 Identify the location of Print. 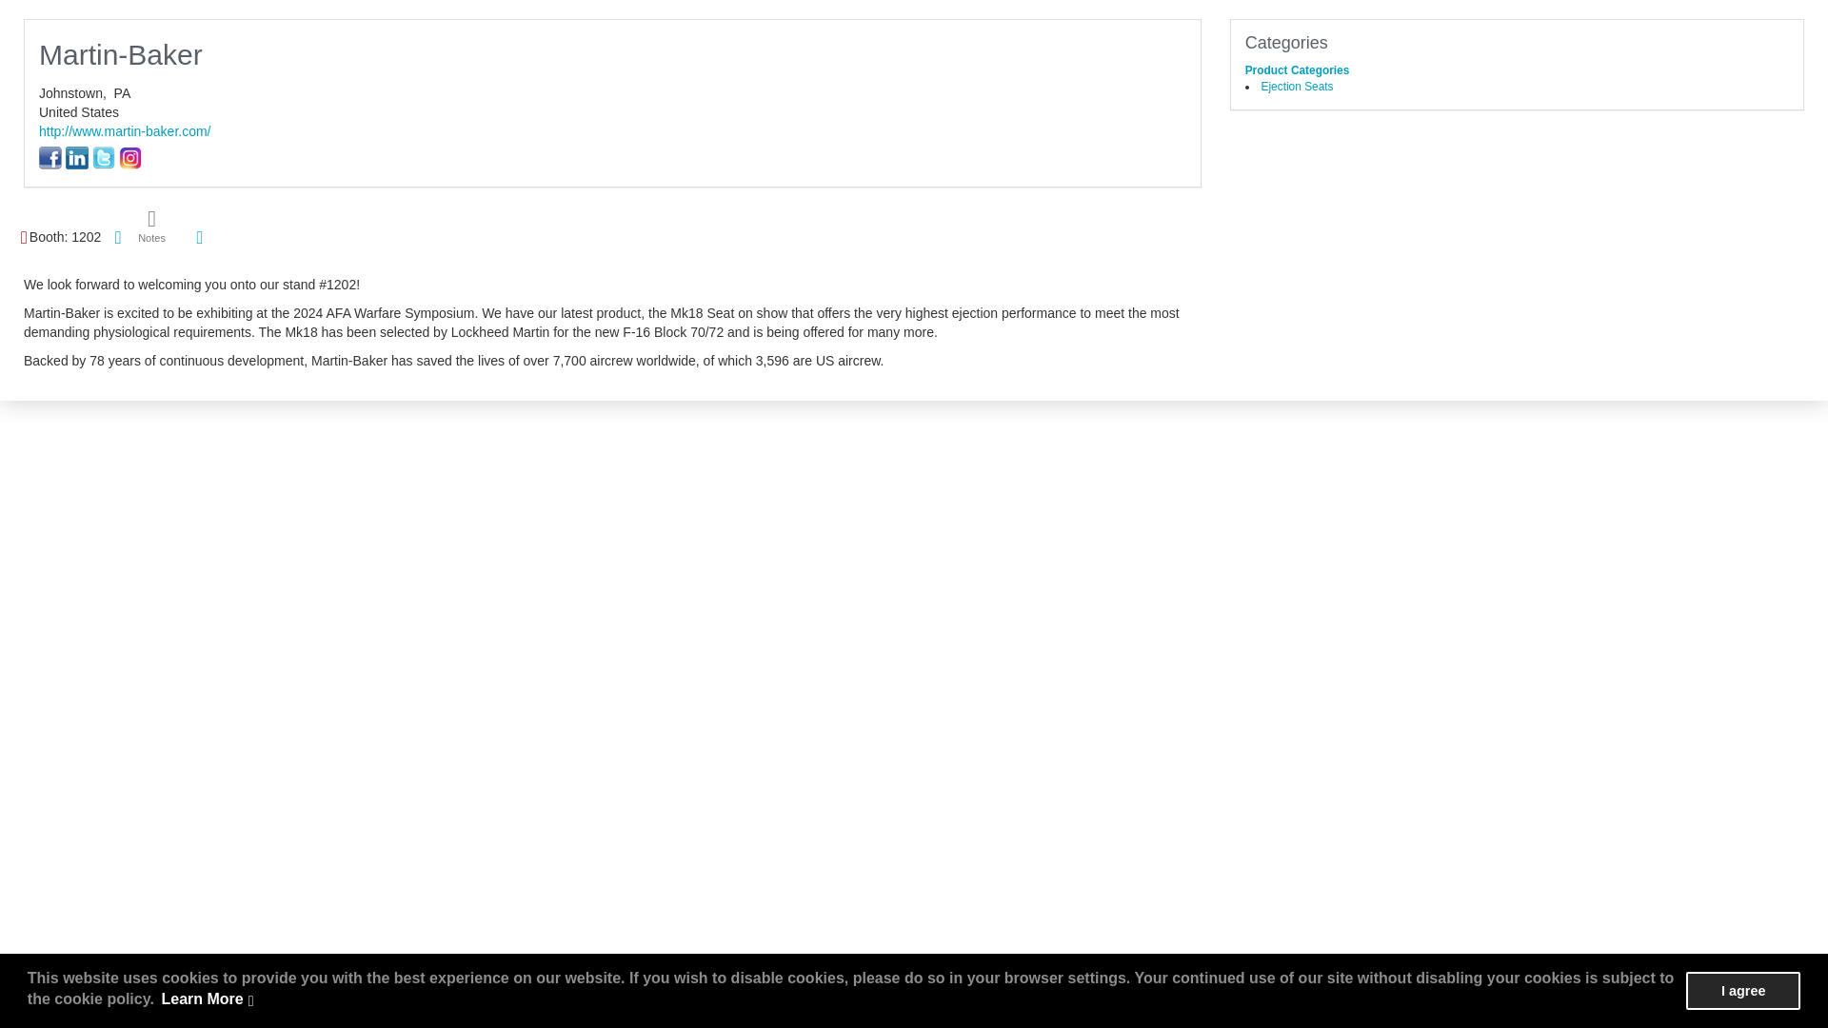
(118, 236).